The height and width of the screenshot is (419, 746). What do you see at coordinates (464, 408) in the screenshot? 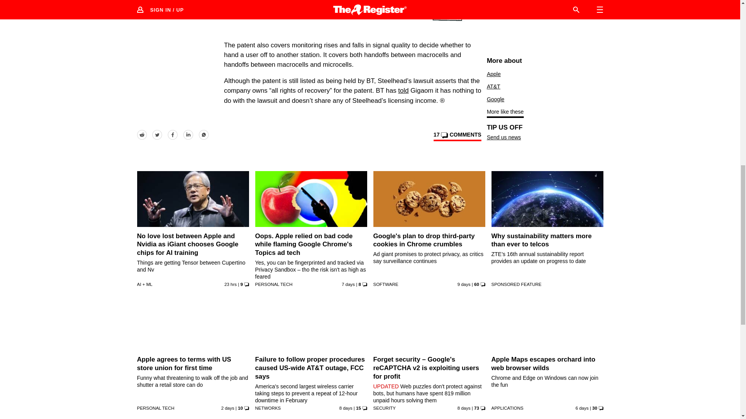
I see `24 Jul 2024 6:33` at bounding box center [464, 408].